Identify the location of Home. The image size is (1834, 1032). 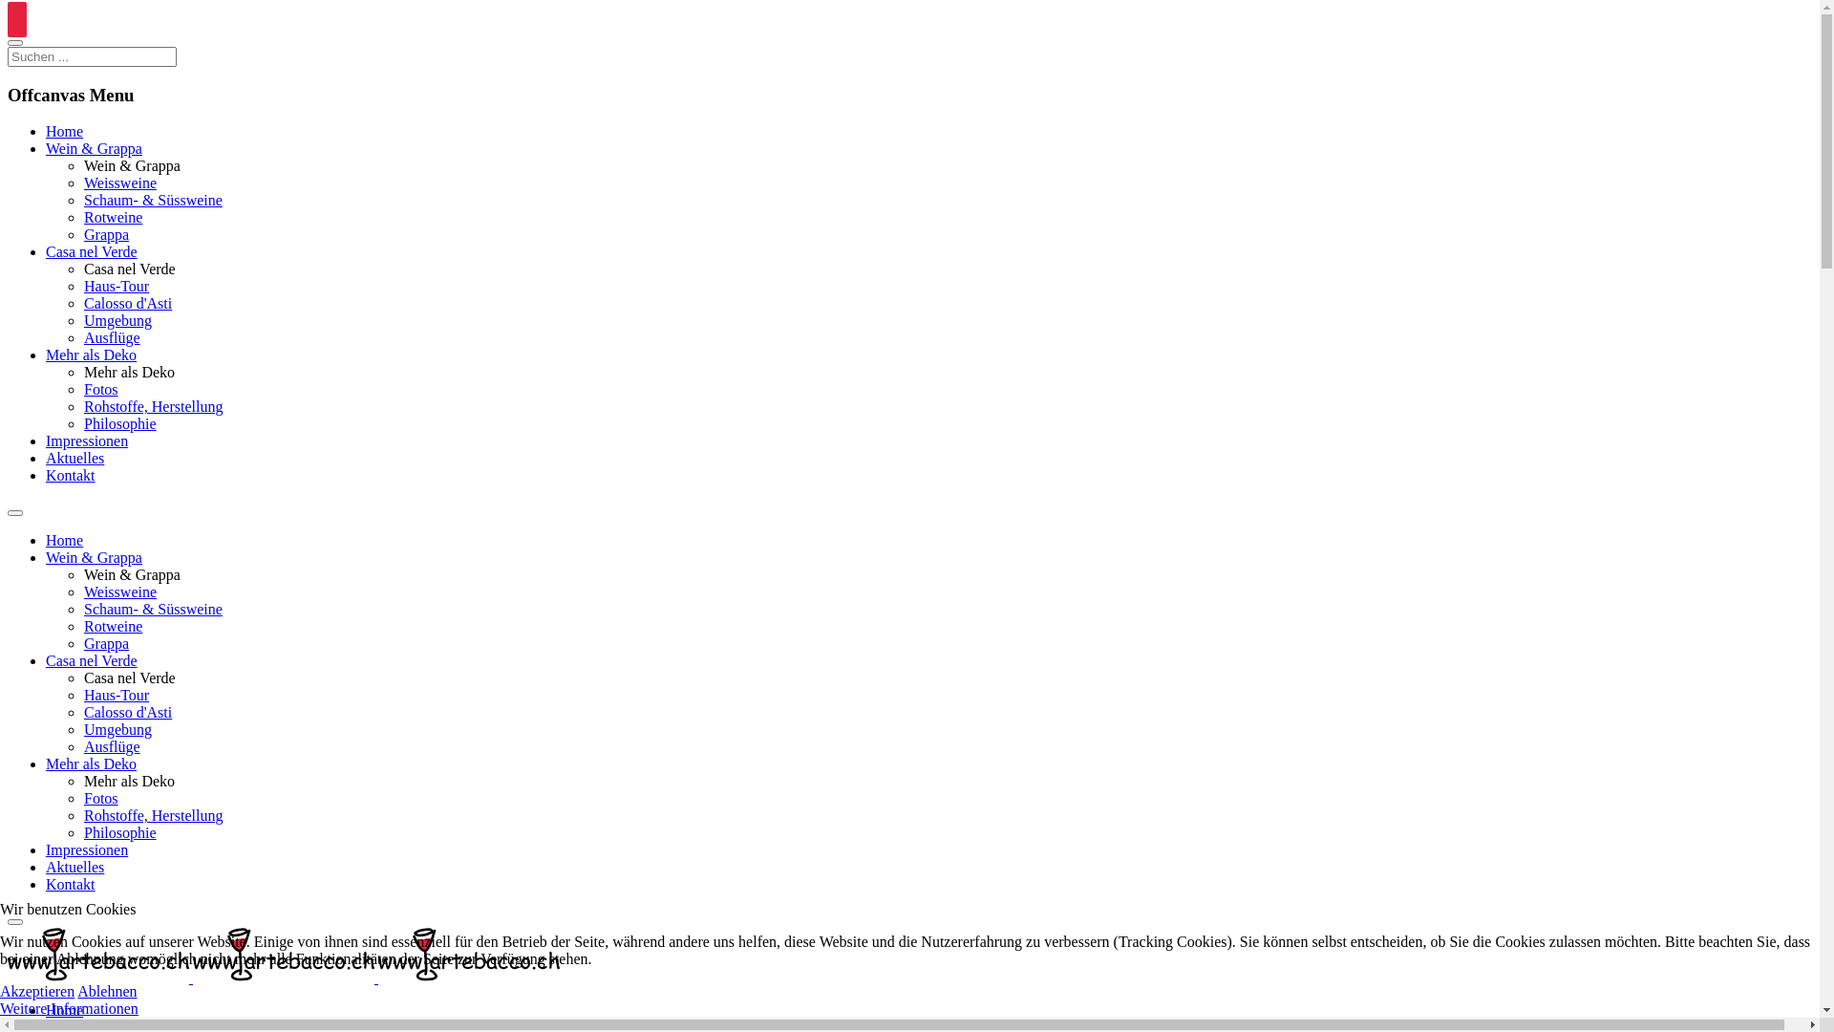
(65, 1011).